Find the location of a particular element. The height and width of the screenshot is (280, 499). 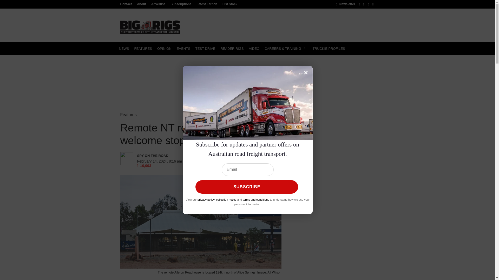

Share on Email is located at coordinates (249, 161).